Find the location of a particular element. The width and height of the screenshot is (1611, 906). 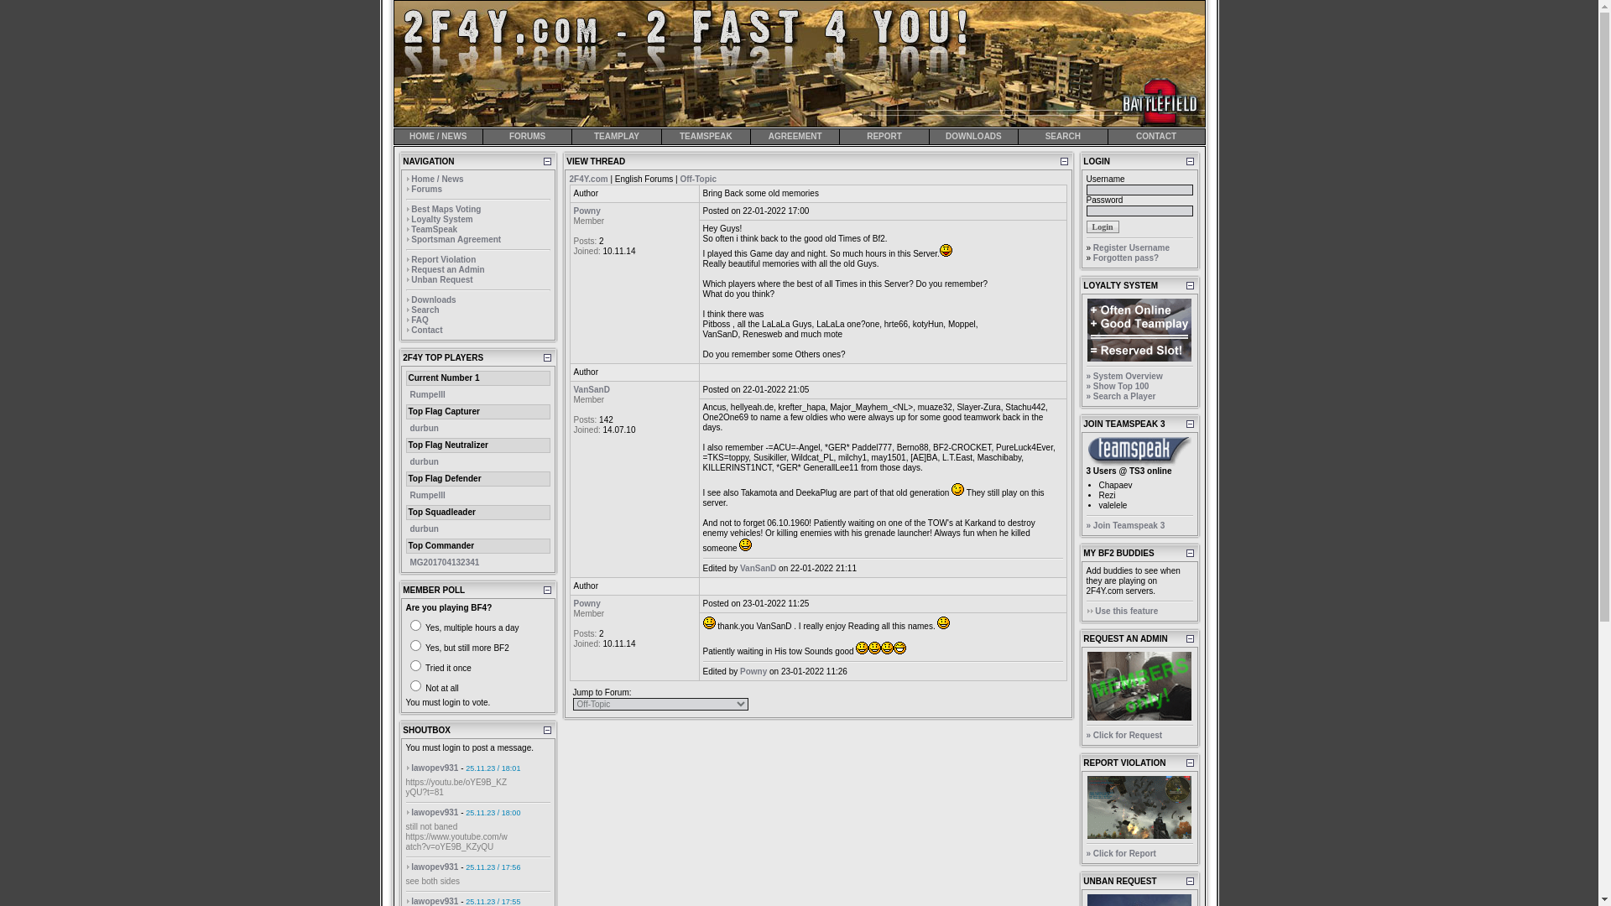

Register Username is located at coordinates (1131, 248).